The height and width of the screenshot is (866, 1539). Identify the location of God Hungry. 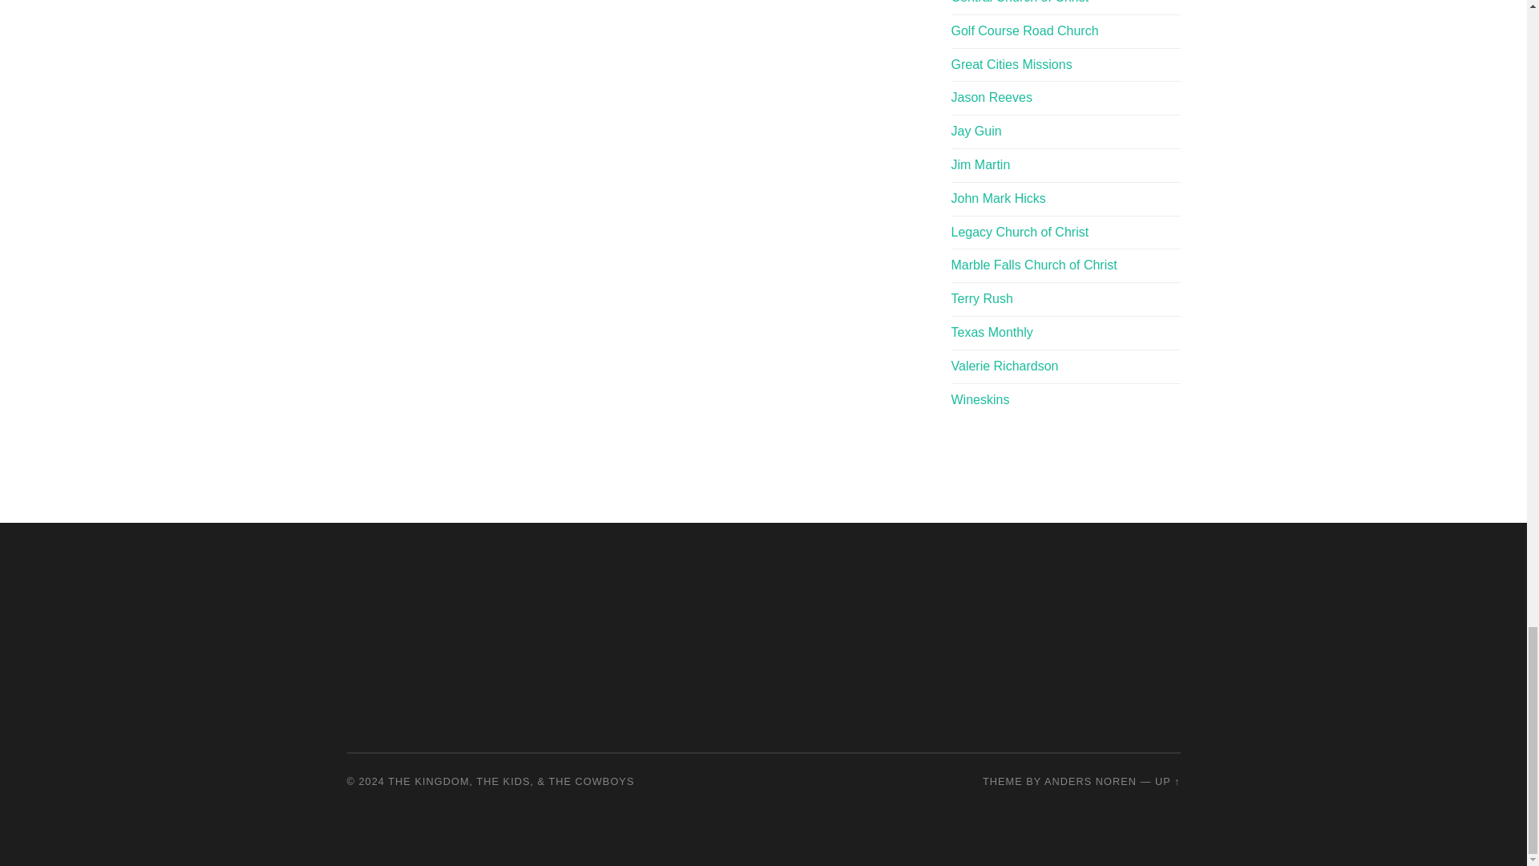
(980, 164).